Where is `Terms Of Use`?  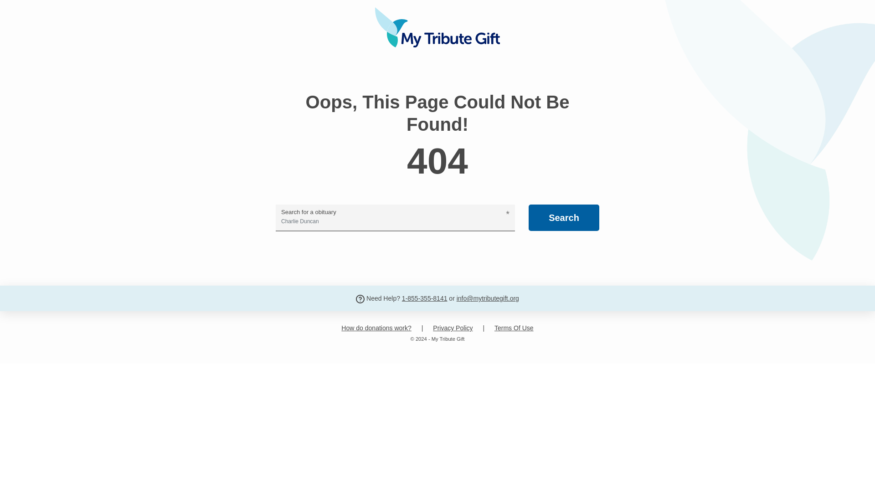 Terms Of Use is located at coordinates (514, 328).